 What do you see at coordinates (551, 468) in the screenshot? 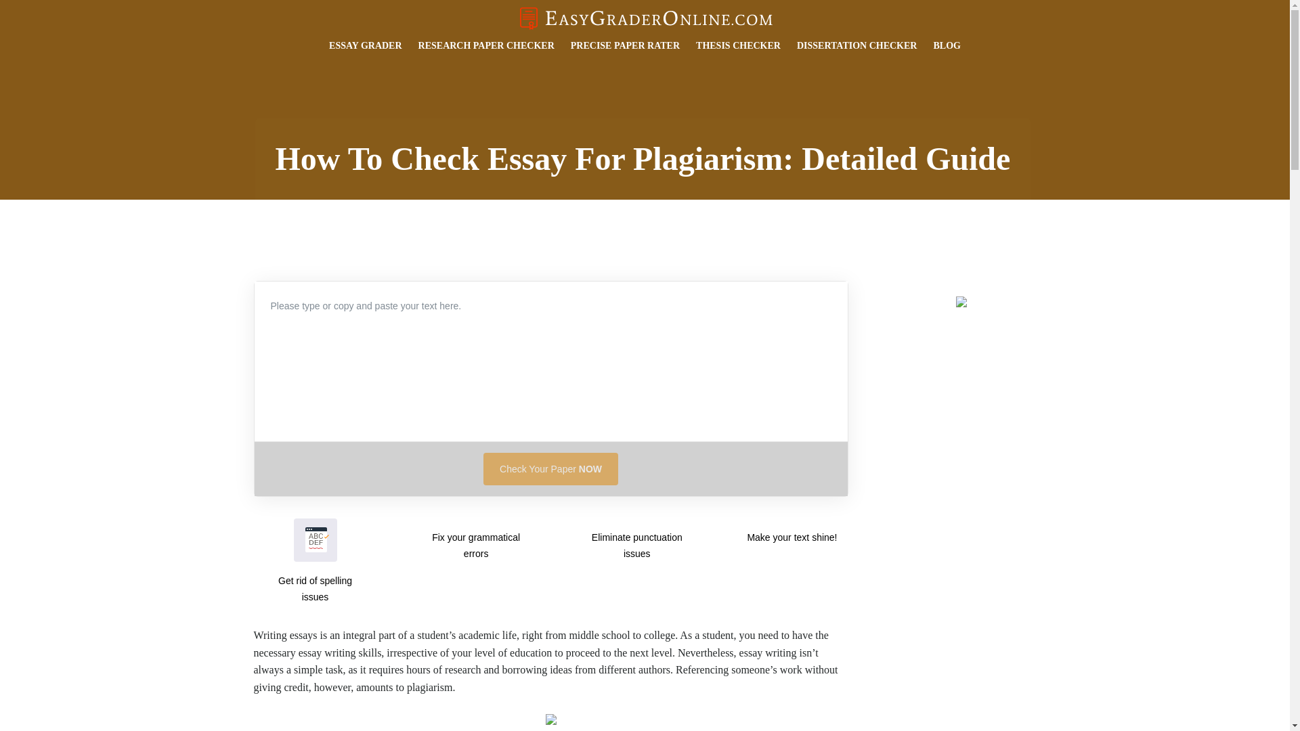
I see `Check Your Paper NOW` at bounding box center [551, 468].